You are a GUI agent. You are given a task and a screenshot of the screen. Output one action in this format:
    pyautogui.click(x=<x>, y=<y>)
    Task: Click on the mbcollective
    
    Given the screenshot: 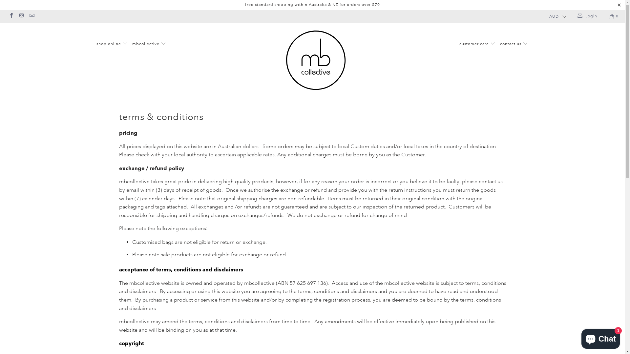 What is the action you would take?
    pyautogui.click(x=149, y=45)
    